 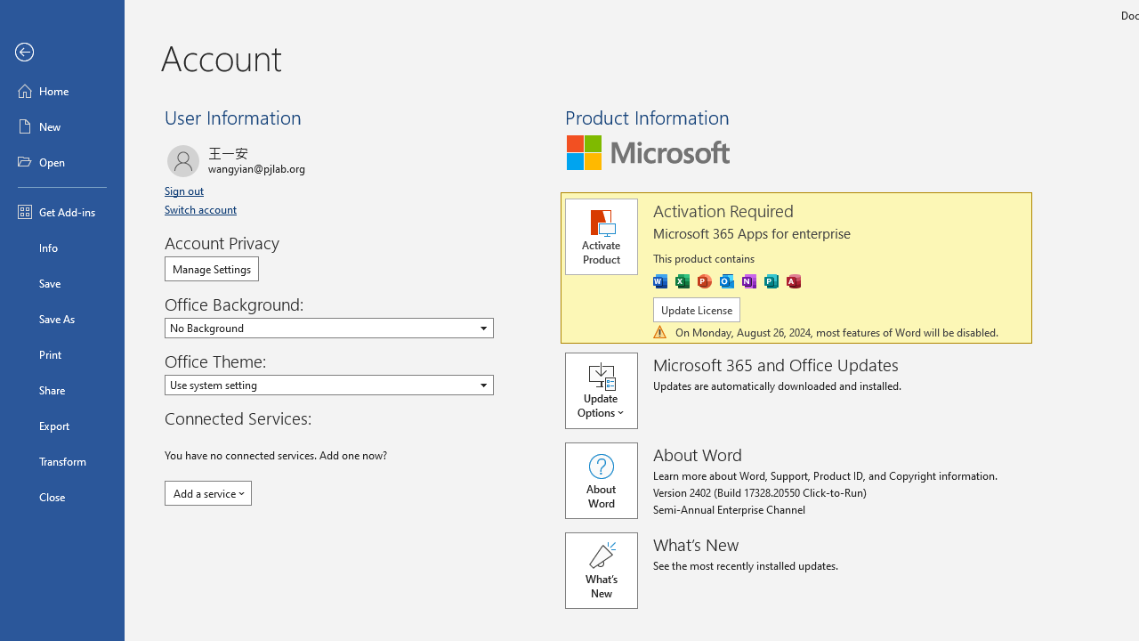 I want to click on Manage Settings, so click(x=212, y=269).